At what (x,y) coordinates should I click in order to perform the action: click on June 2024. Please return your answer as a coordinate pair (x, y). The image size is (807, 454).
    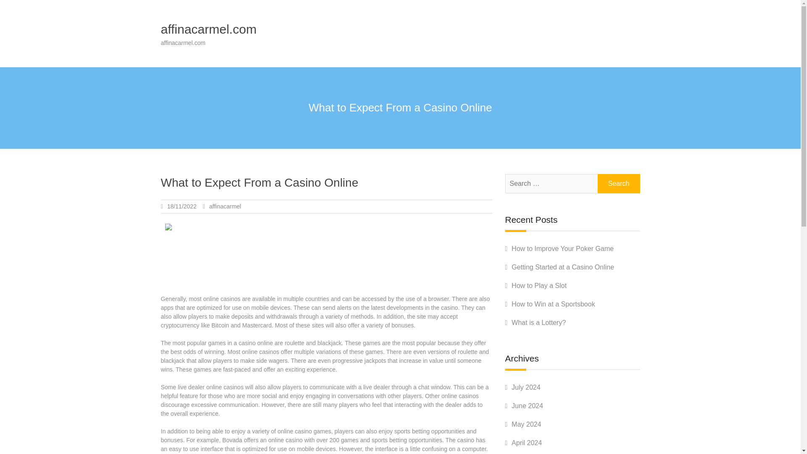
    Looking at the image, I should click on (527, 406).